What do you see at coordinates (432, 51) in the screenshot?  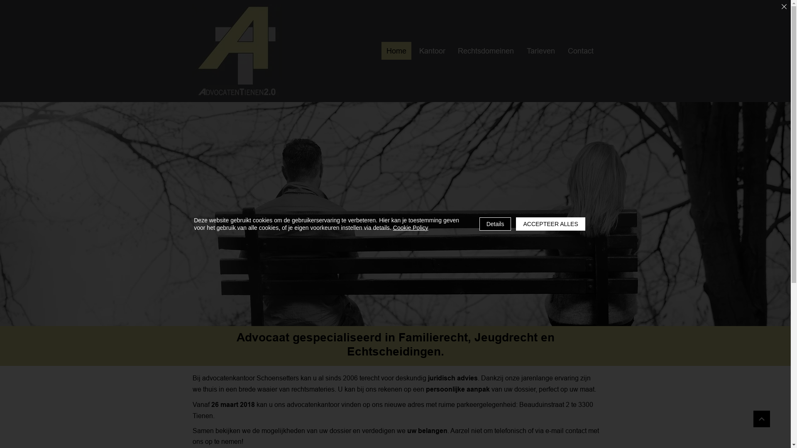 I see `Kantoor` at bounding box center [432, 51].